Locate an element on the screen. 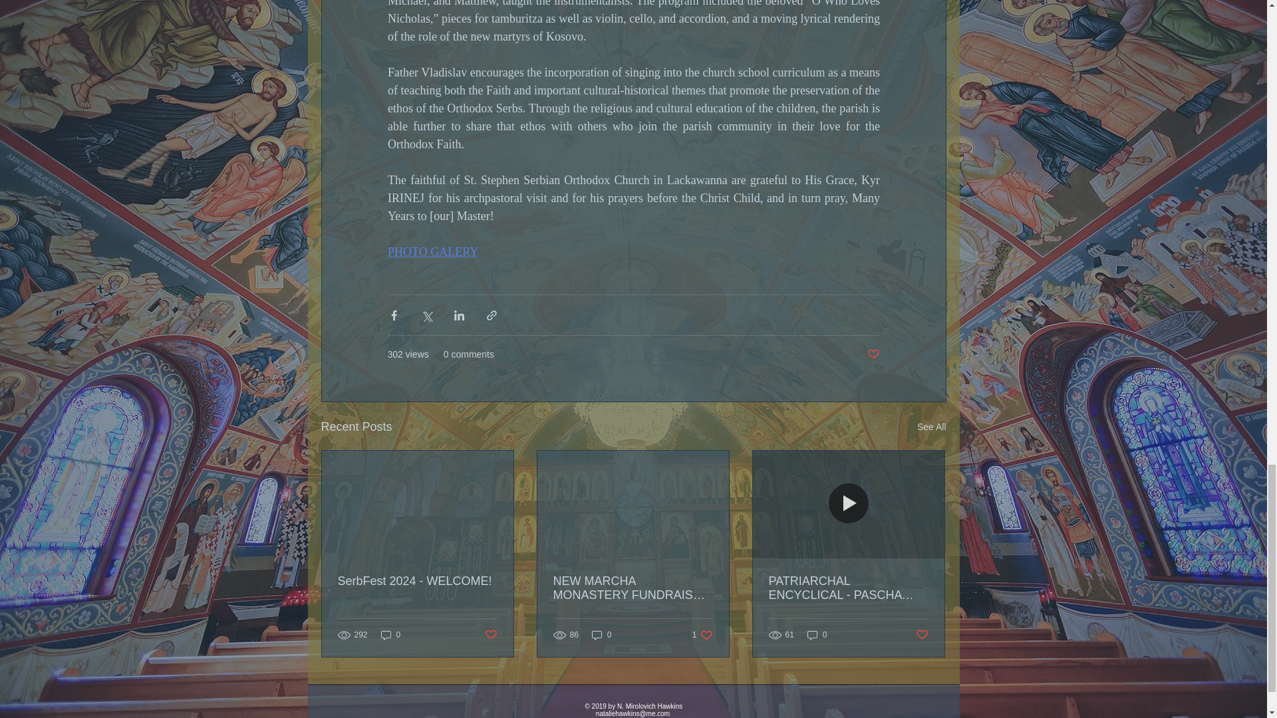  Post not marked as liked is located at coordinates (490, 634).